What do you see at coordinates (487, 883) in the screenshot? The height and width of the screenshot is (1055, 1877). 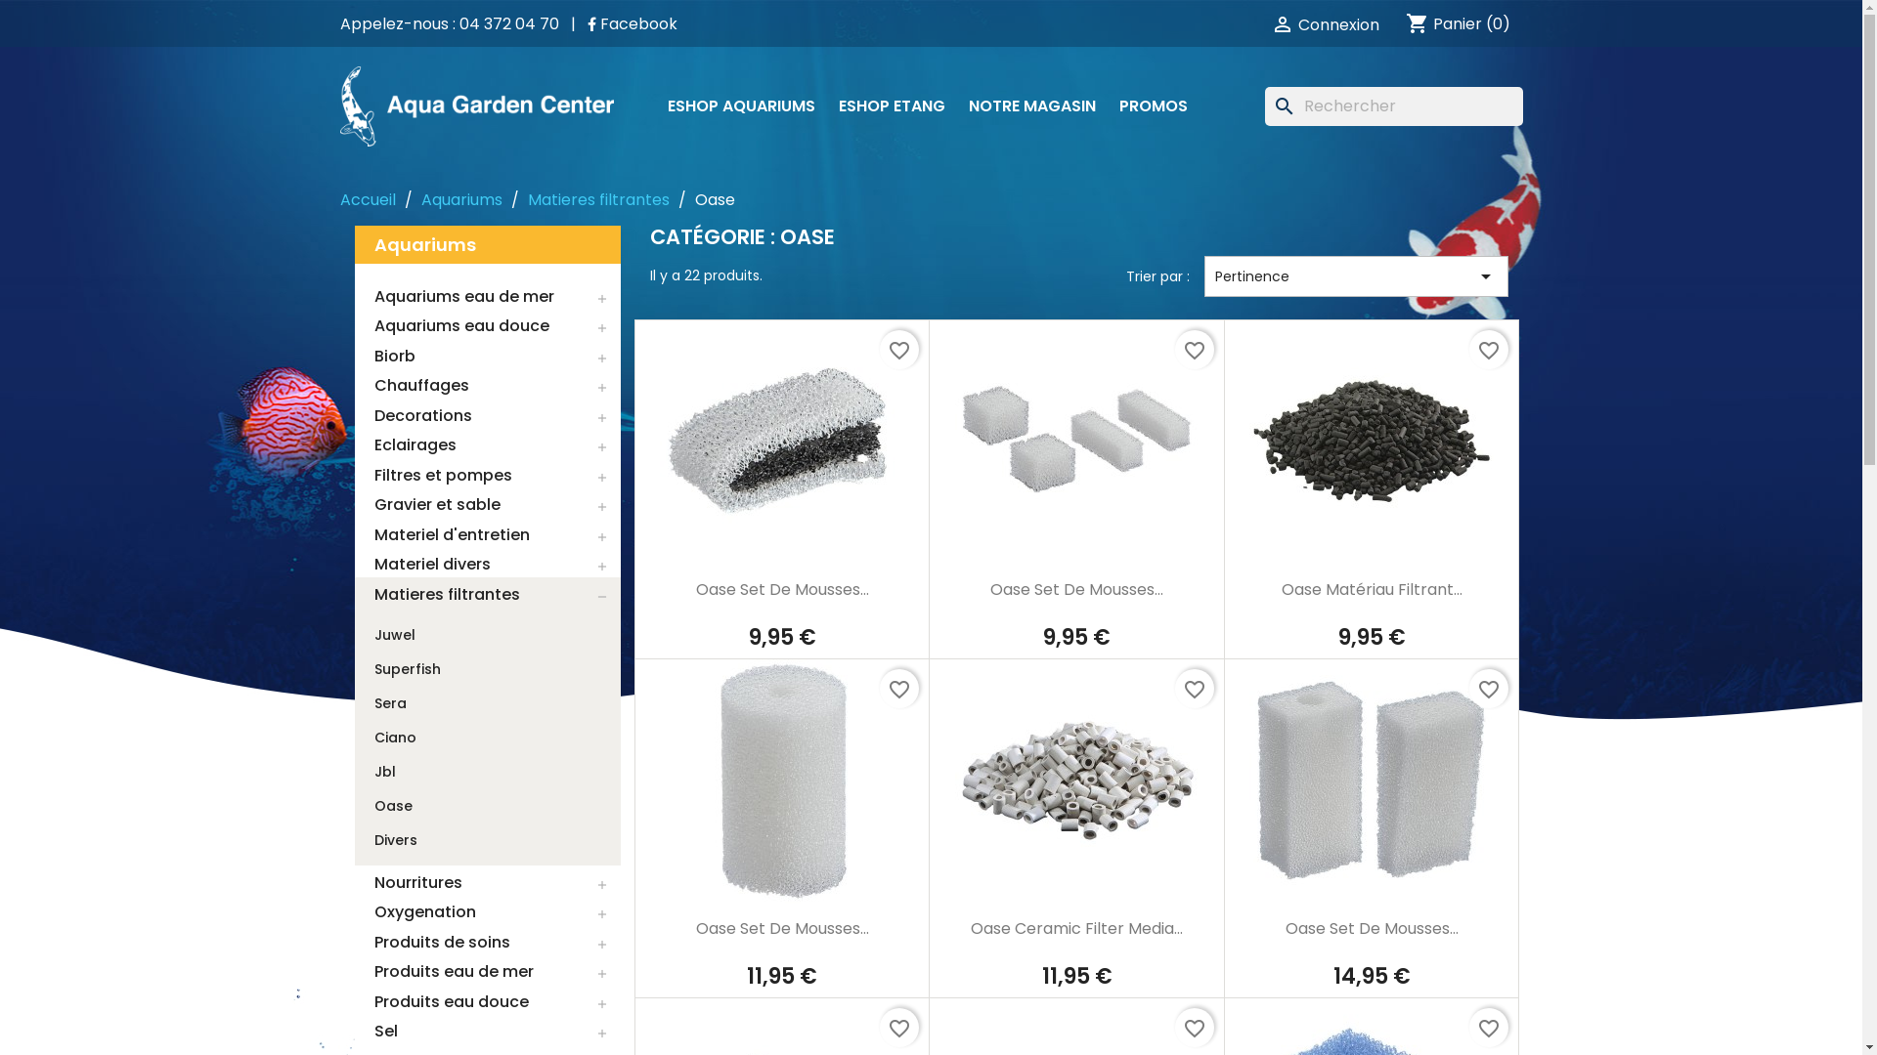 I see `Nourritures` at bounding box center [487, 883].